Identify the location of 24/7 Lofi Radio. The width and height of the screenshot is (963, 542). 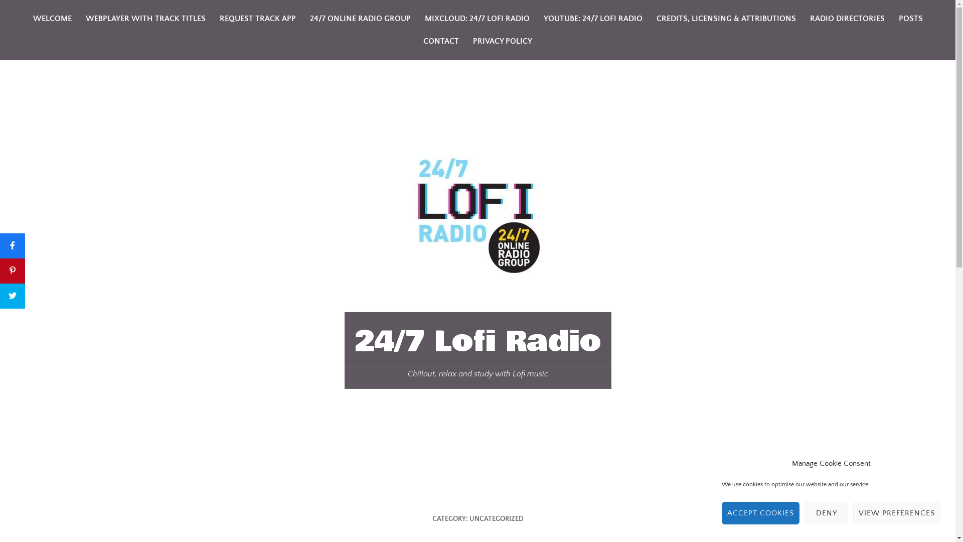
(477, 342).